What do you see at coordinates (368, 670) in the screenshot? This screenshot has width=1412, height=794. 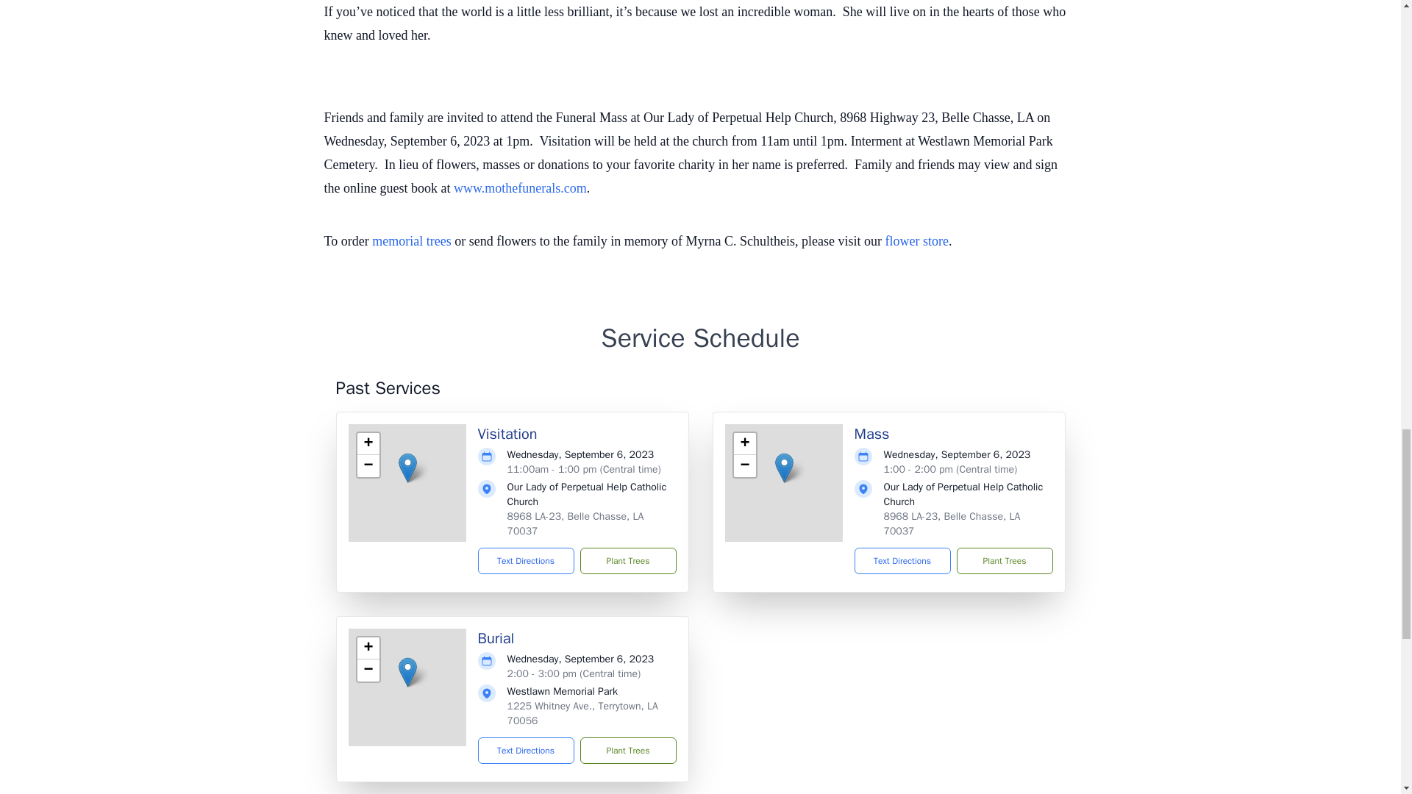 I see `Zoom out` at bounding box center [368, 670].